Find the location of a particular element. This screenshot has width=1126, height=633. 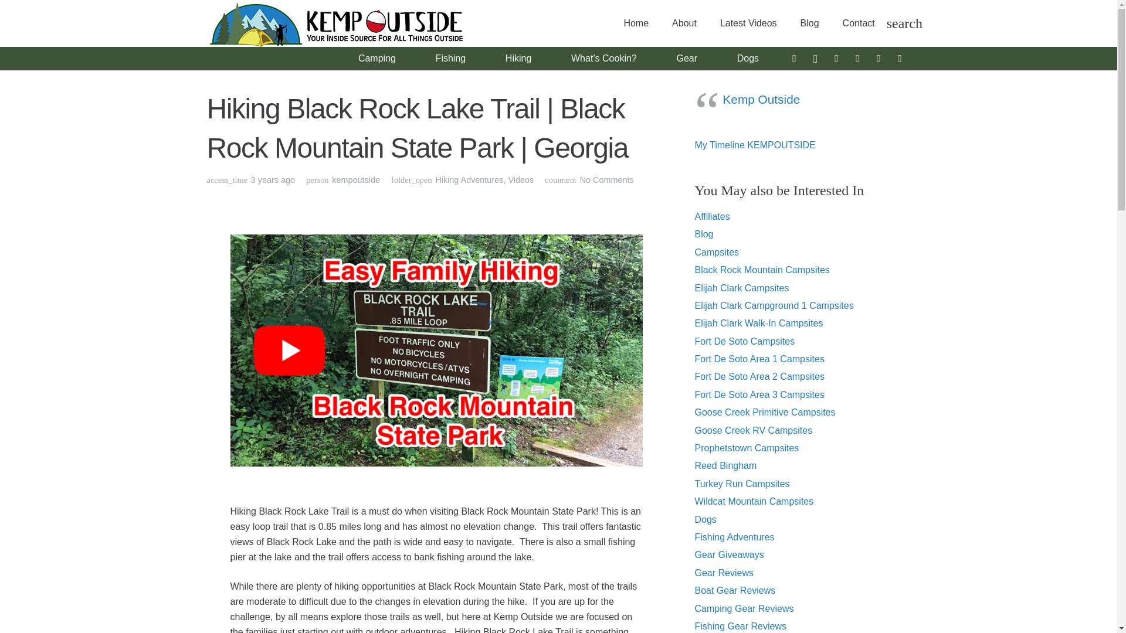

Home is located at coordinates (636, 23).